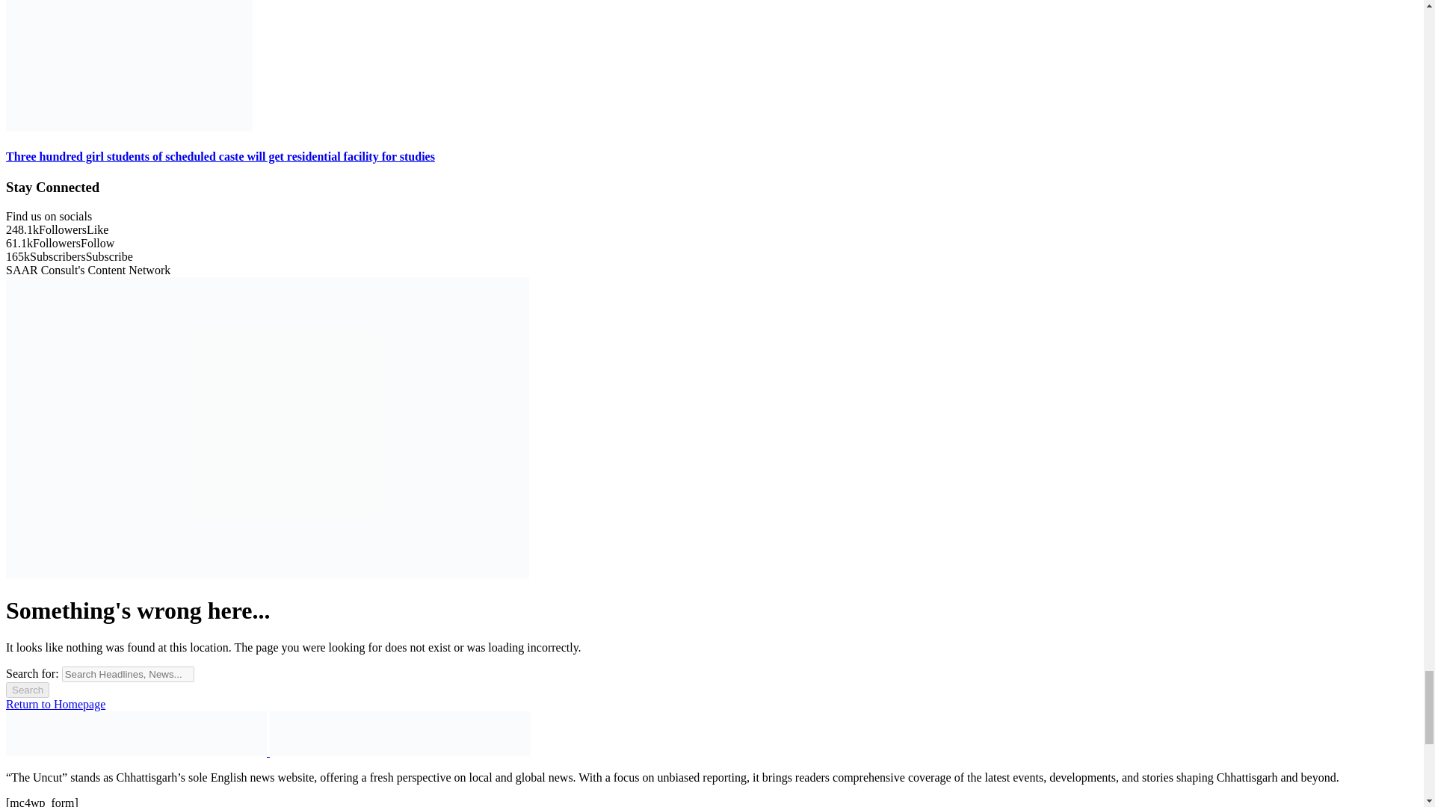 The width and height of the screenshot is (1435, 807). Describe the element at coordinates (27, 690) in the screenshot. I see `Search` at that location.